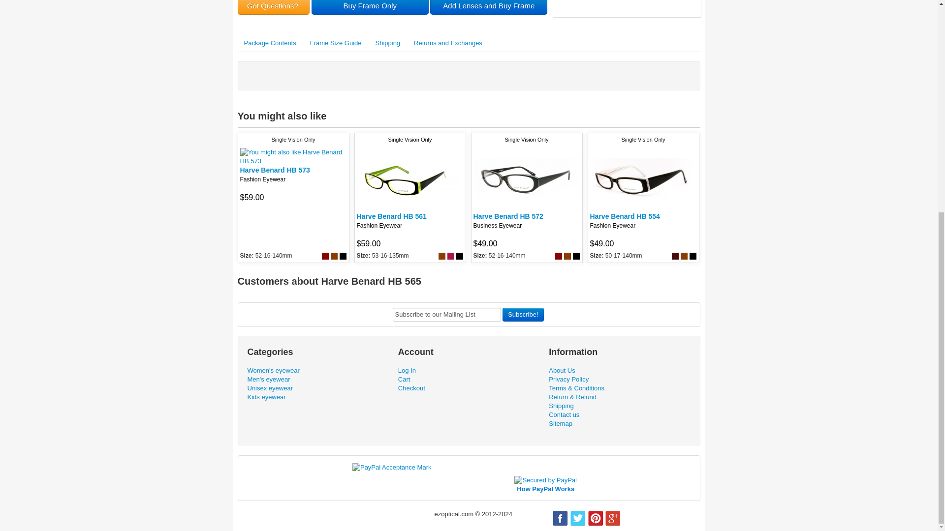 The height and width of the screenshot is (531, 945). I want to click on Kids, so click(266, 397).